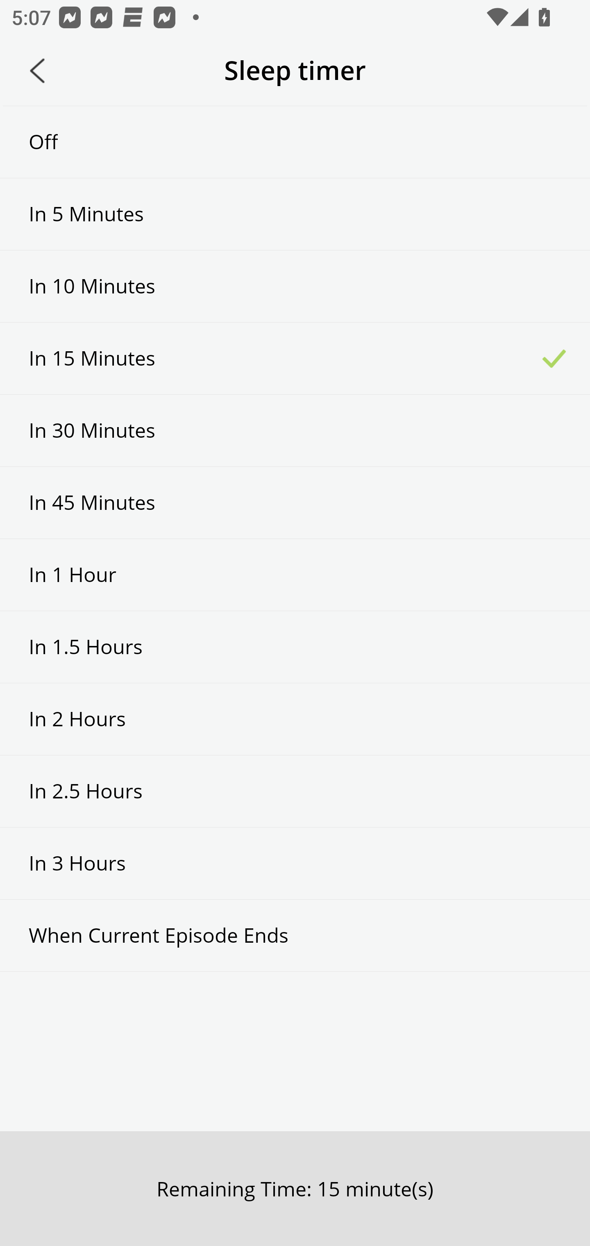 The width and height of the screenshot is (590, 1246). What do you see at coordinates (295, 142) in the screenshot?
I see `Off` at bounding box center [295, 142].